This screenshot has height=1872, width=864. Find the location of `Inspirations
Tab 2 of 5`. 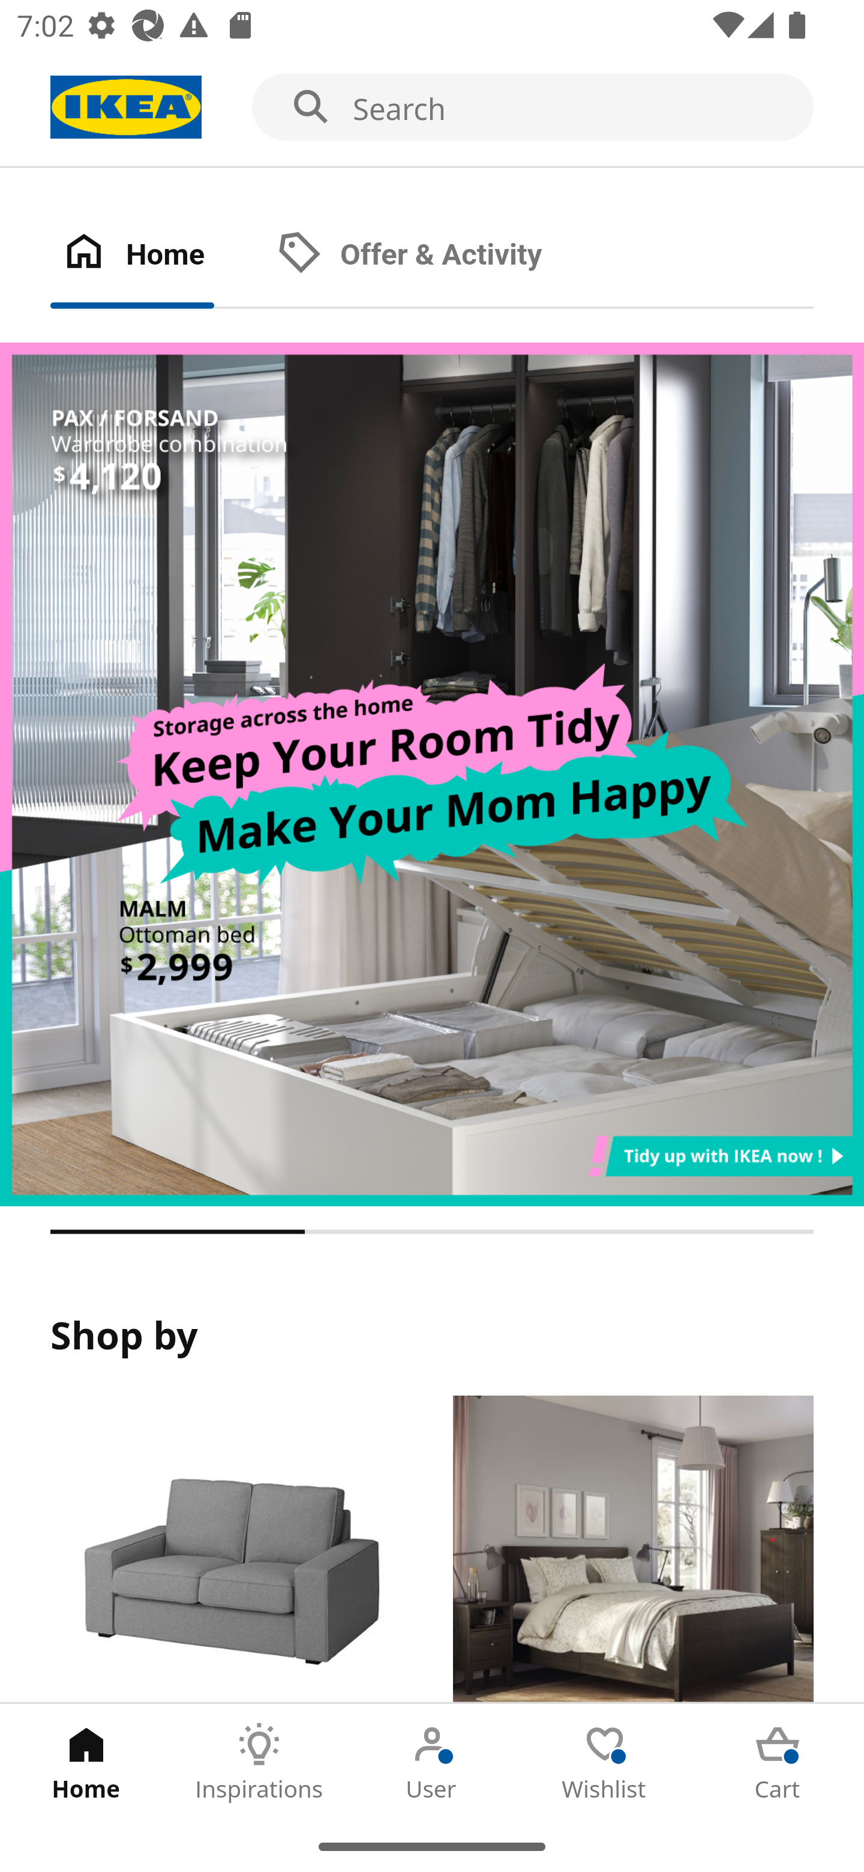

Inspirations
Tab 2 of 5 is located at coordinates (259, 1762).